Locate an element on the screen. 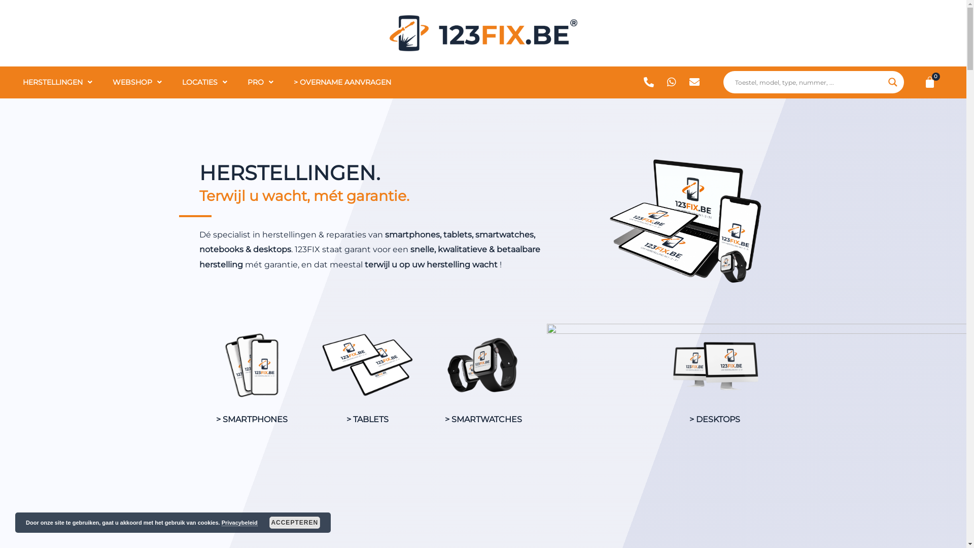 This screenshot has width=974, height=548. WEBSHOP is located at coordinates (137, 82).